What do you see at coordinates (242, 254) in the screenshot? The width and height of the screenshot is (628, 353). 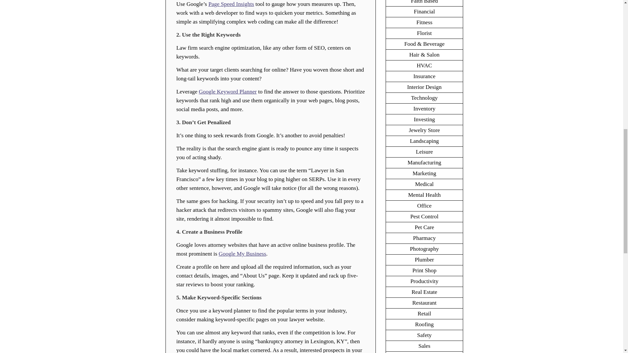 I see `Google My Business` at bounding box center [242, 254].